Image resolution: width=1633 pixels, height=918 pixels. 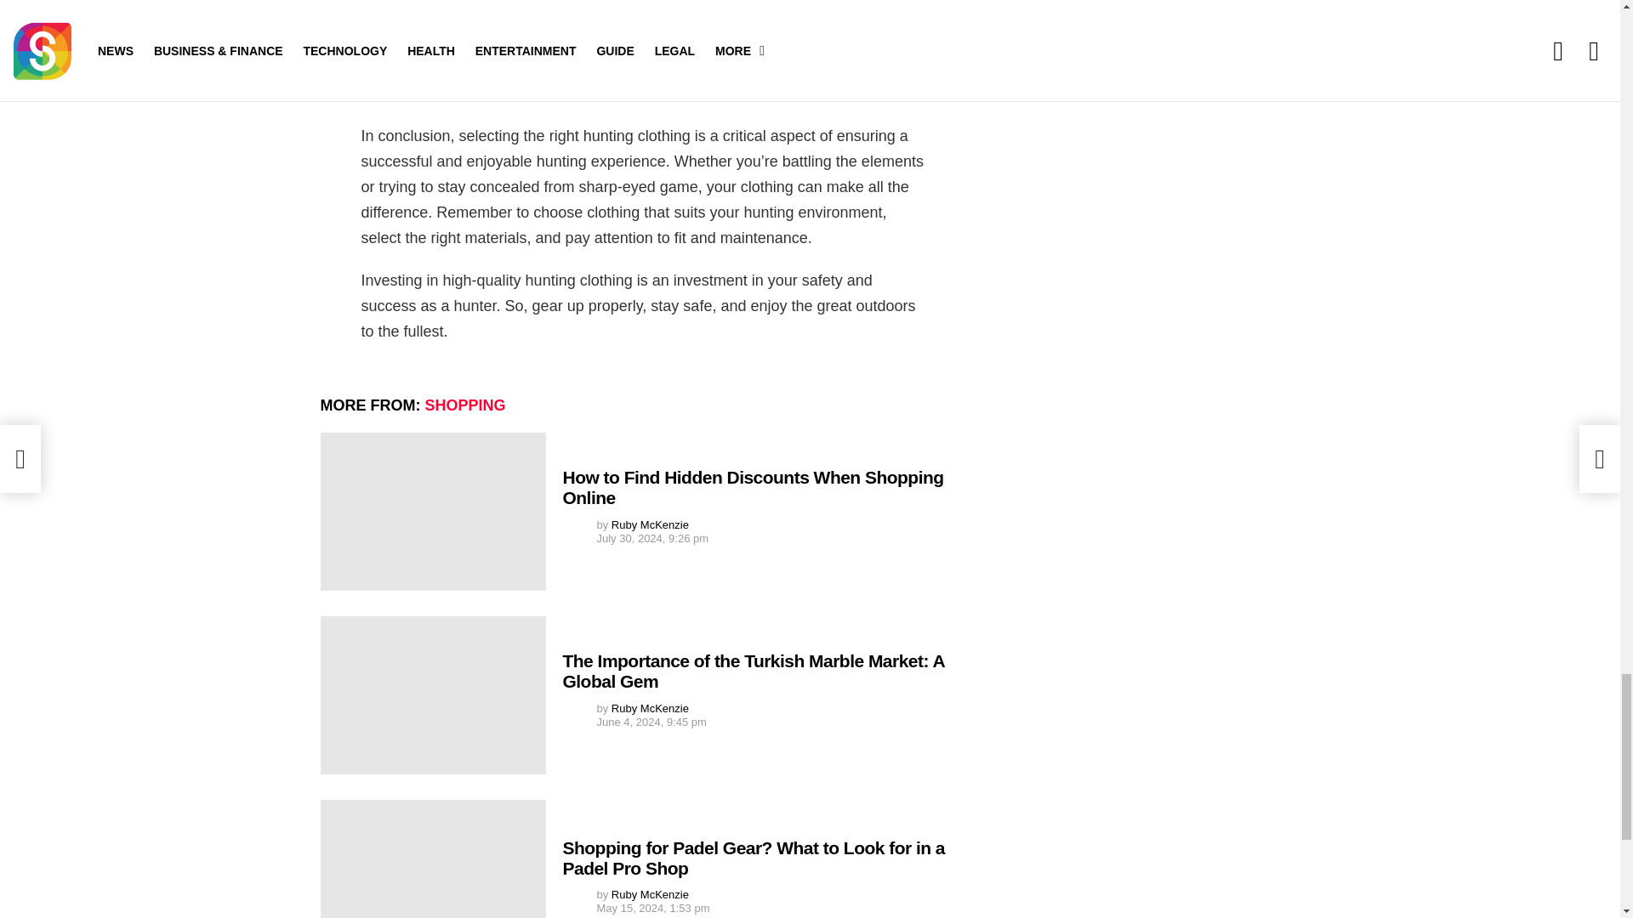 What do you see at coordinates (650, 709) in the screenshot?
I see `Posts by Ruby McKenzie` at bounding box center [650, 709].